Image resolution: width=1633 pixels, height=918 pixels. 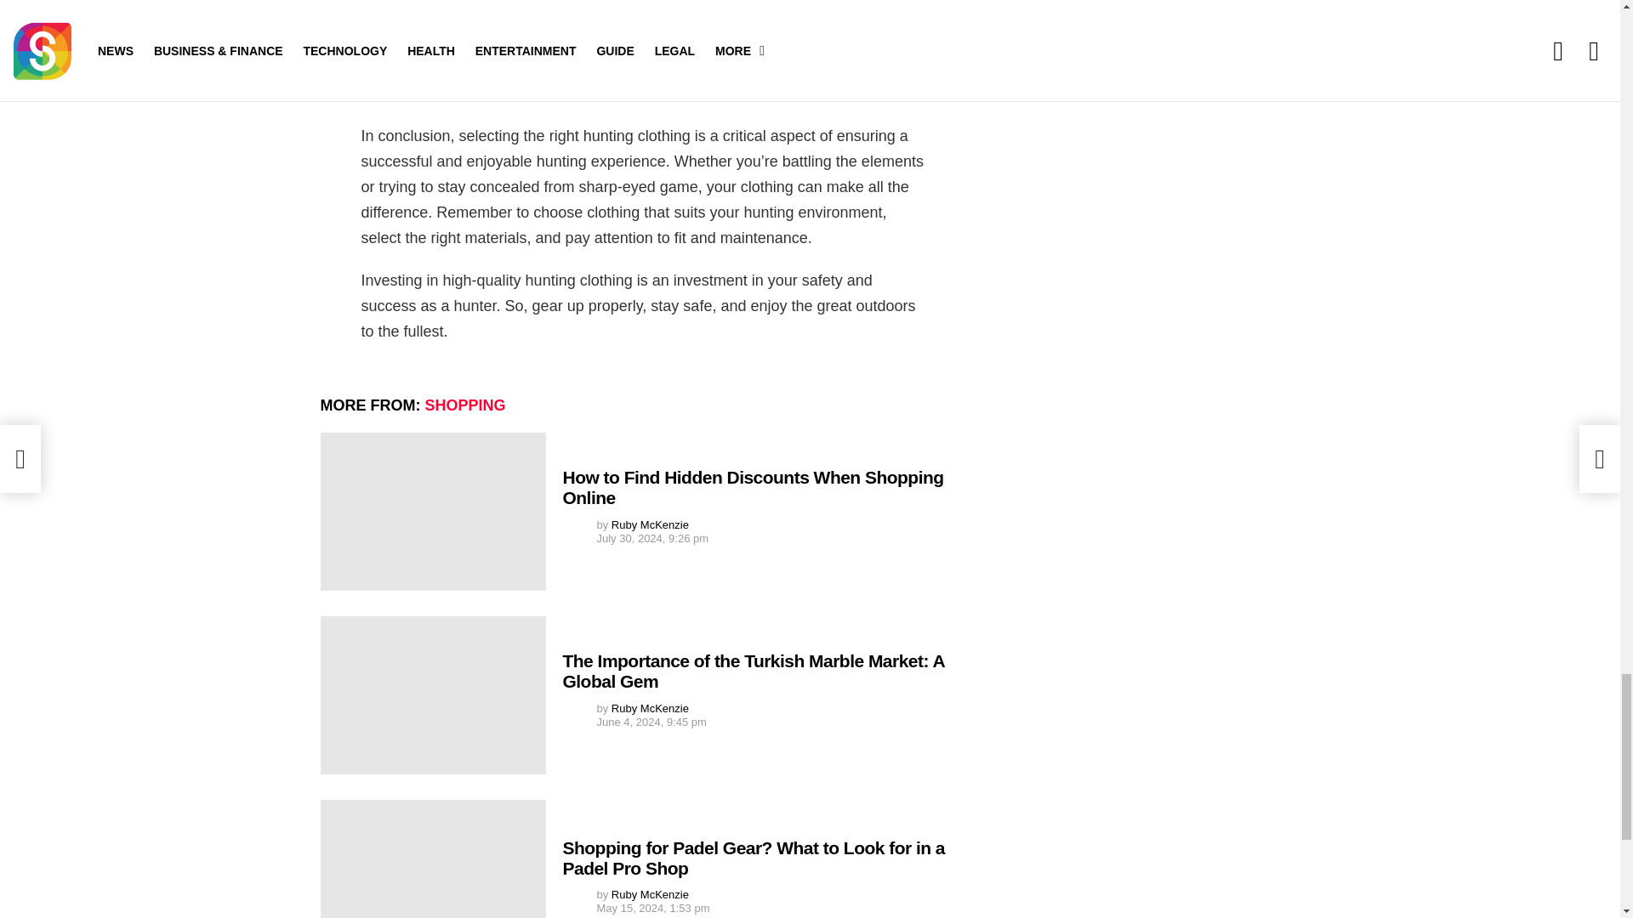 What do you see at coordinates (650, 709) in the screenshot?
I see `Posts by Ruby McKenzie` at bounding box center [650, 709].